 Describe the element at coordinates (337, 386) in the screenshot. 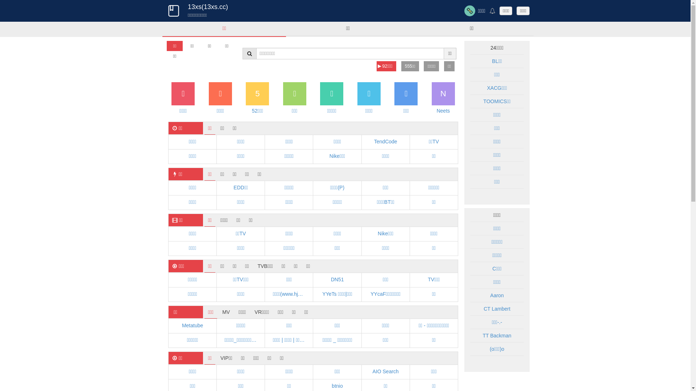

I see `btnio` at that location.